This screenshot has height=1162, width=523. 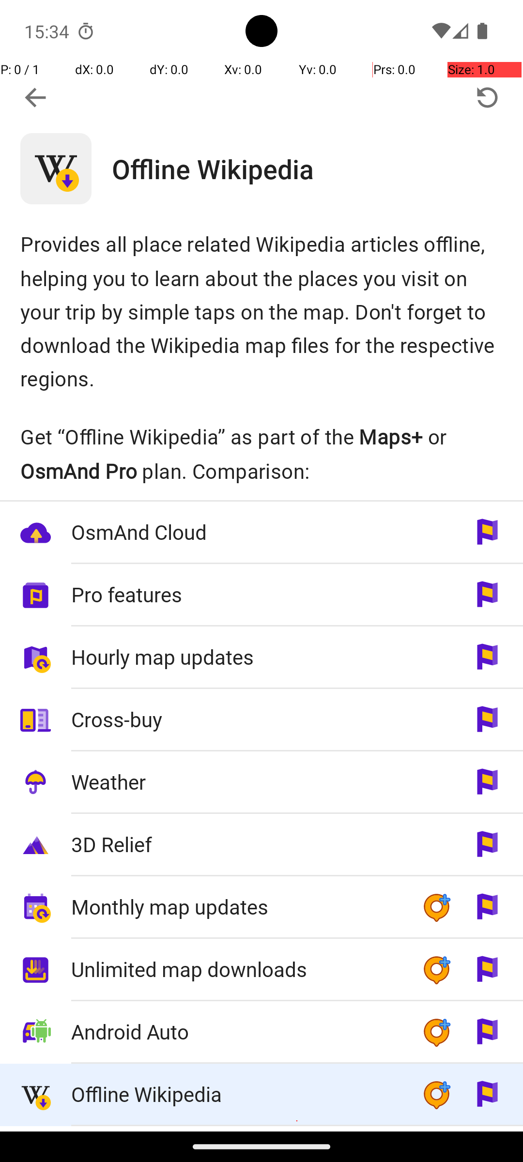 I want to click on Cross-buy available as part of the OsmAnd Pro plan, so click(x=261, y=720).